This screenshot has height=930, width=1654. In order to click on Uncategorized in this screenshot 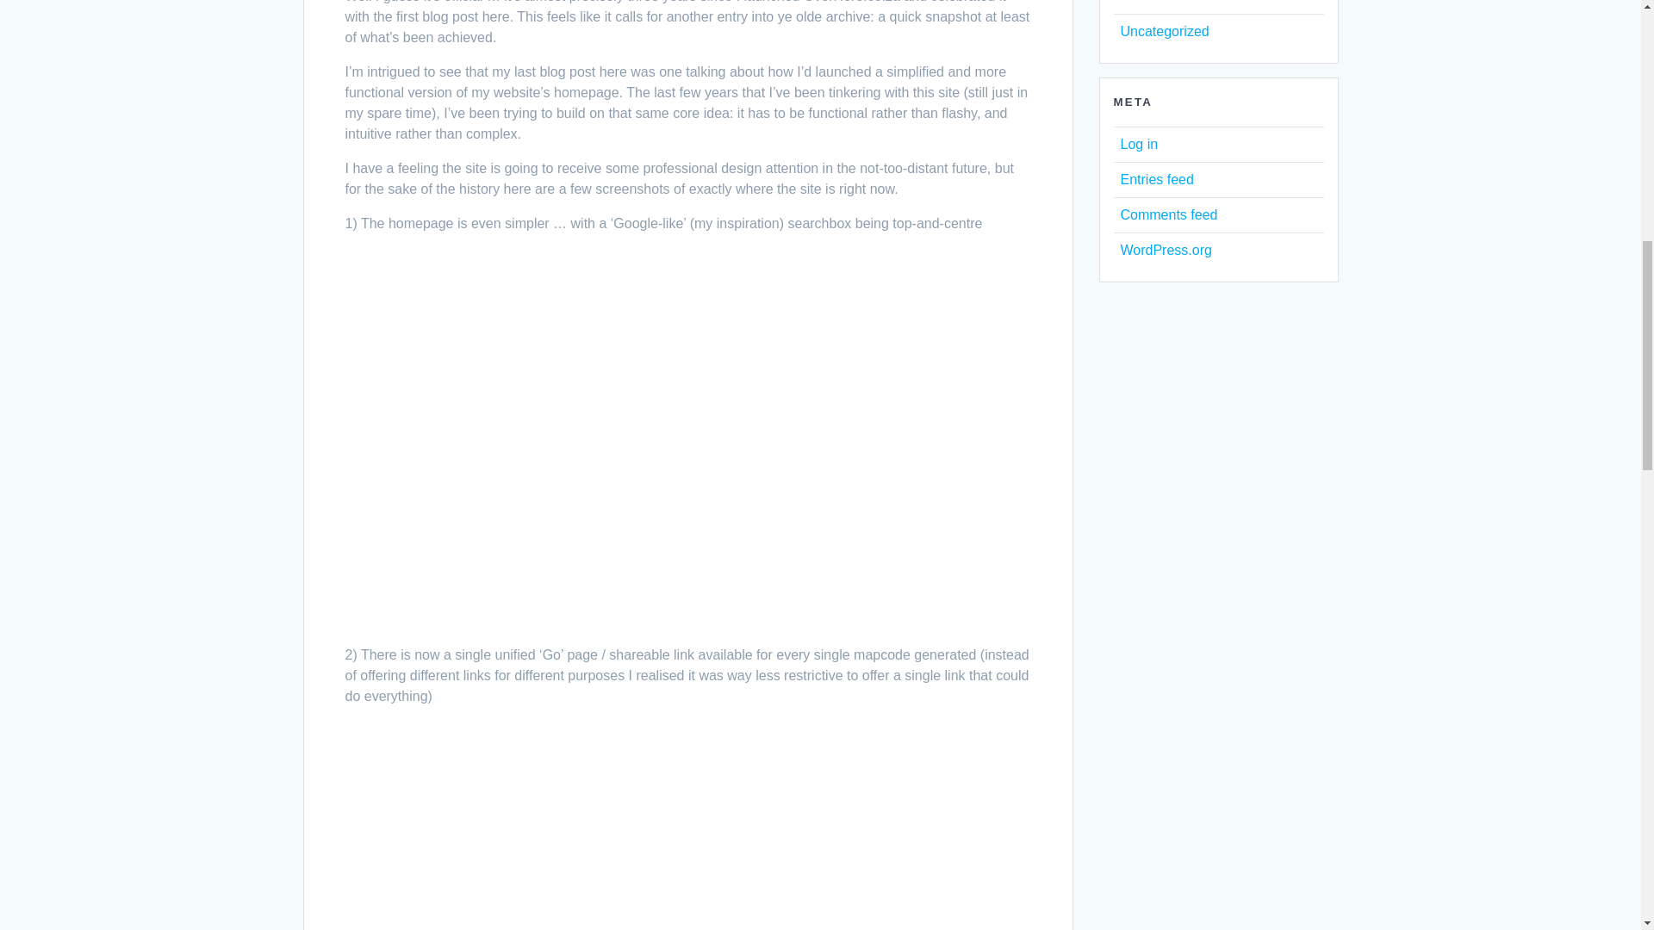, I will do `click(1164, 31)`.